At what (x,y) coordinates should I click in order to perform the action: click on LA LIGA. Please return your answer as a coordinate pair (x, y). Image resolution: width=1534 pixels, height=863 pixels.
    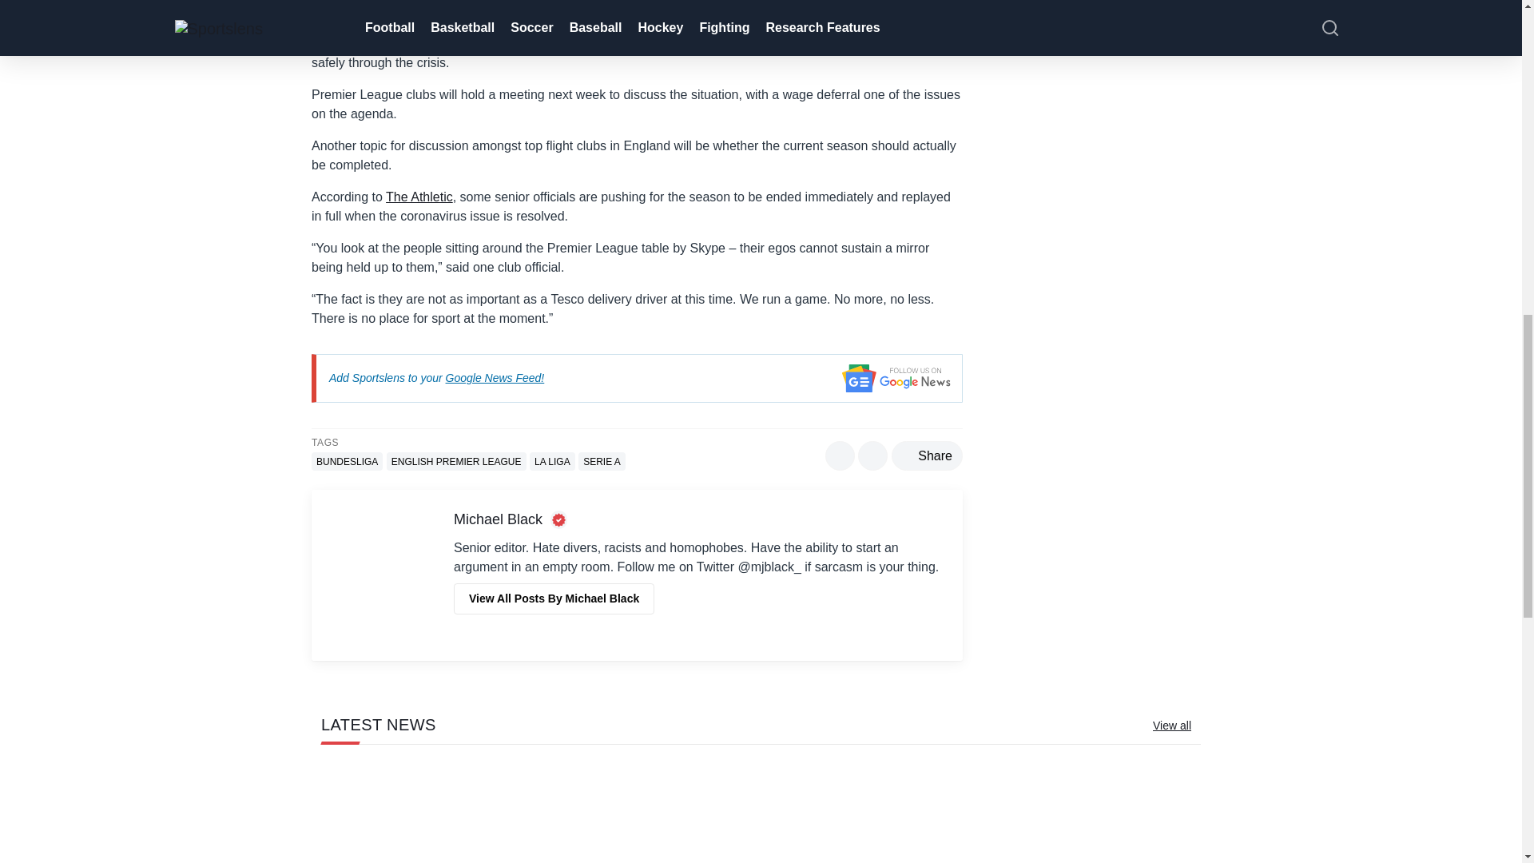
    Looking at the image, I should click on (552, 460).